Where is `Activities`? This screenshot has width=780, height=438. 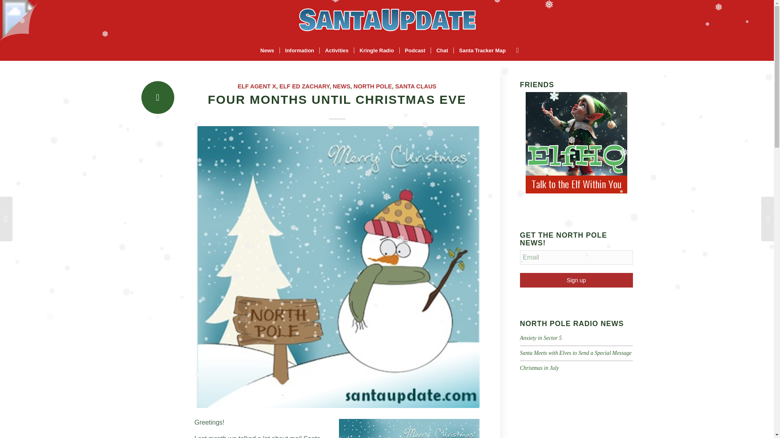 Activities is located at coordinates (336, 51).